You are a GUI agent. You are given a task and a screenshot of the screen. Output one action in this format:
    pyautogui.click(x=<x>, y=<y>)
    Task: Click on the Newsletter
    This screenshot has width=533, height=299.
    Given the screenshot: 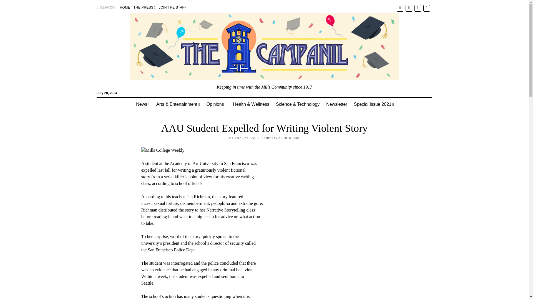 What is the action you would take?
    pyautogui.click(x=337, y=104)
    